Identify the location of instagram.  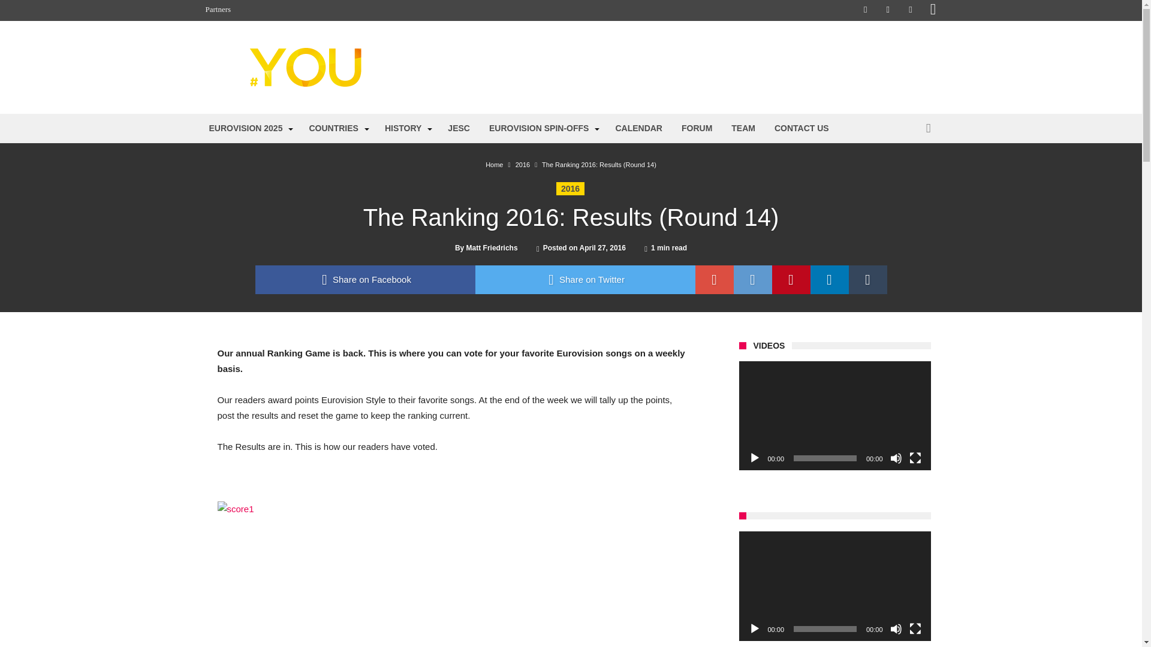
(933, 10).